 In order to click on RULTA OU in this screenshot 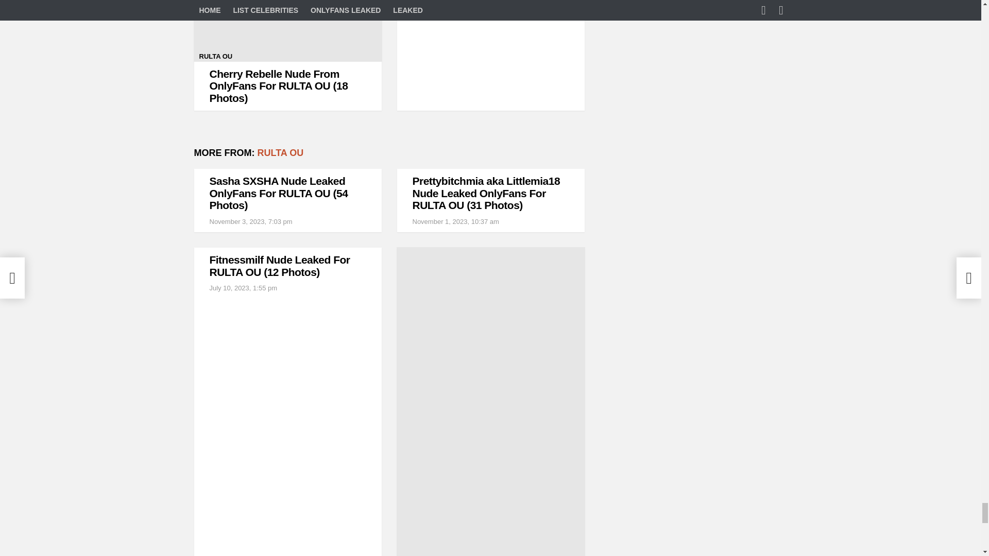, I will do `click(280, 152)`.